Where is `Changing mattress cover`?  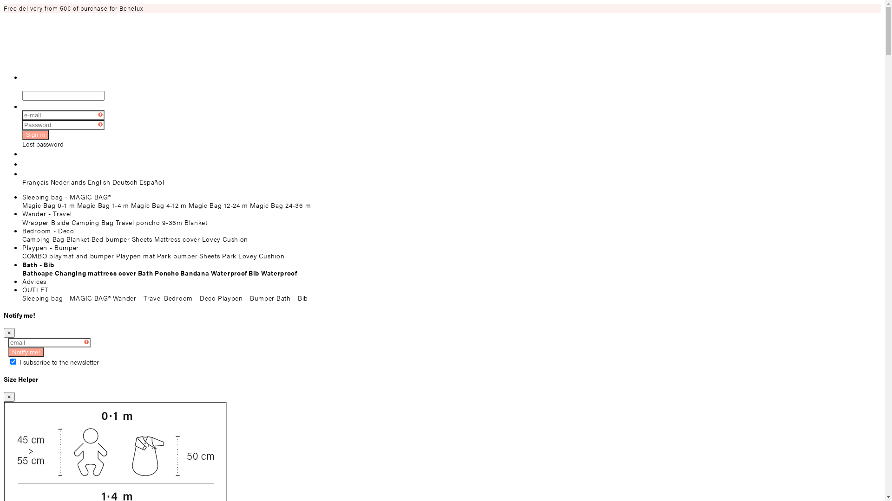 Changing mattress cover is located at coordinates (96, 273).